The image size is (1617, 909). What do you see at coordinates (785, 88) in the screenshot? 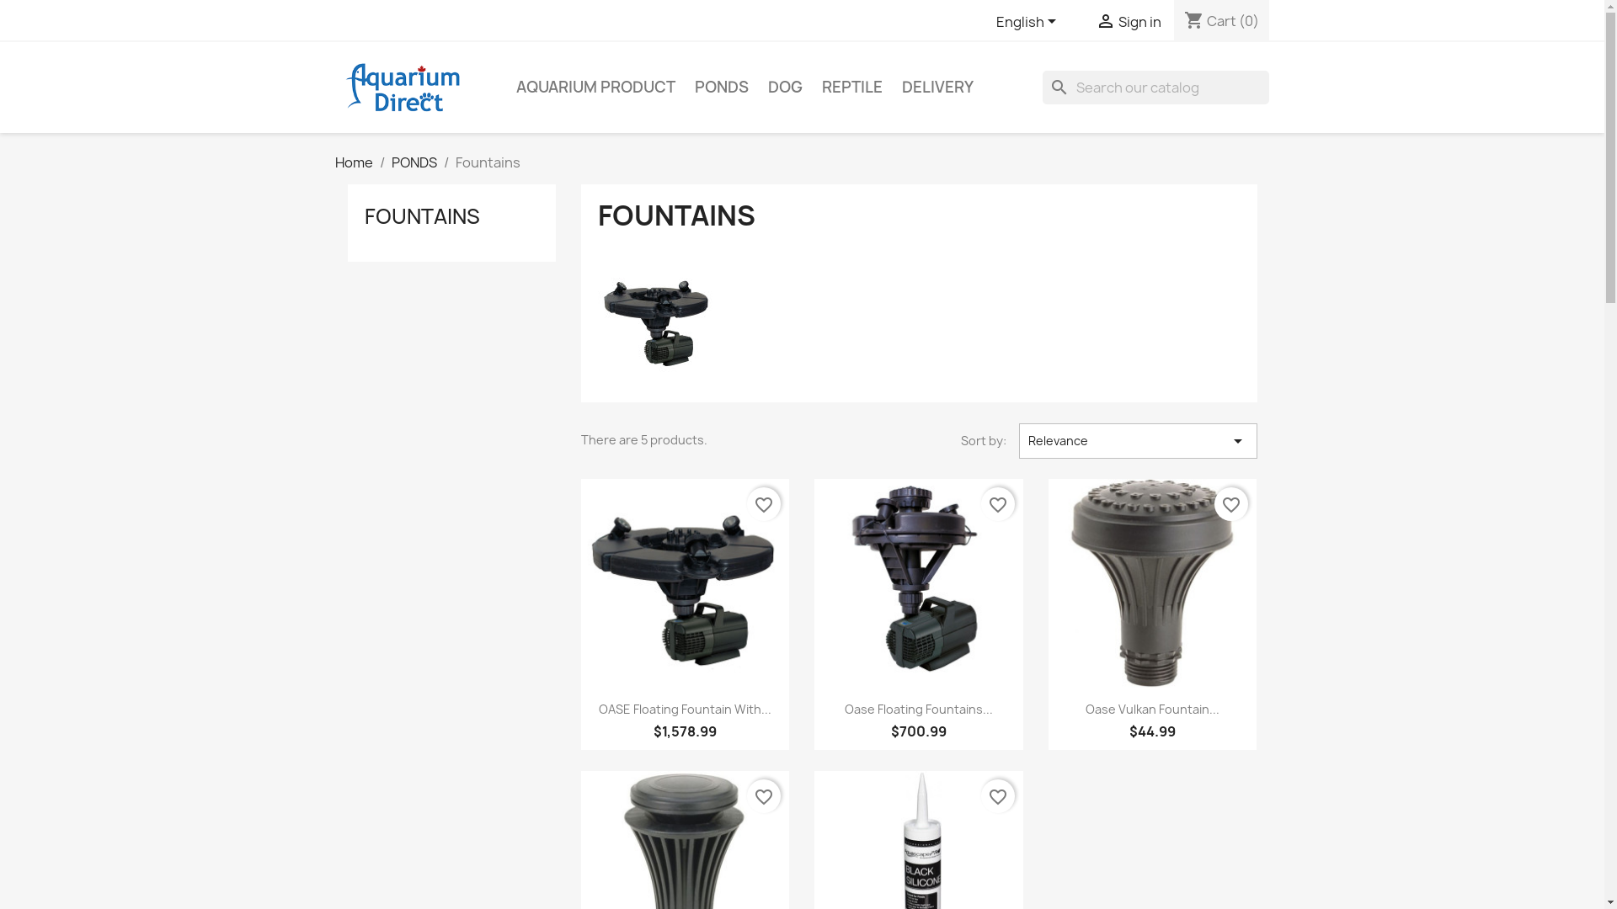
I see `DOG` at bounding box center [785, 88].